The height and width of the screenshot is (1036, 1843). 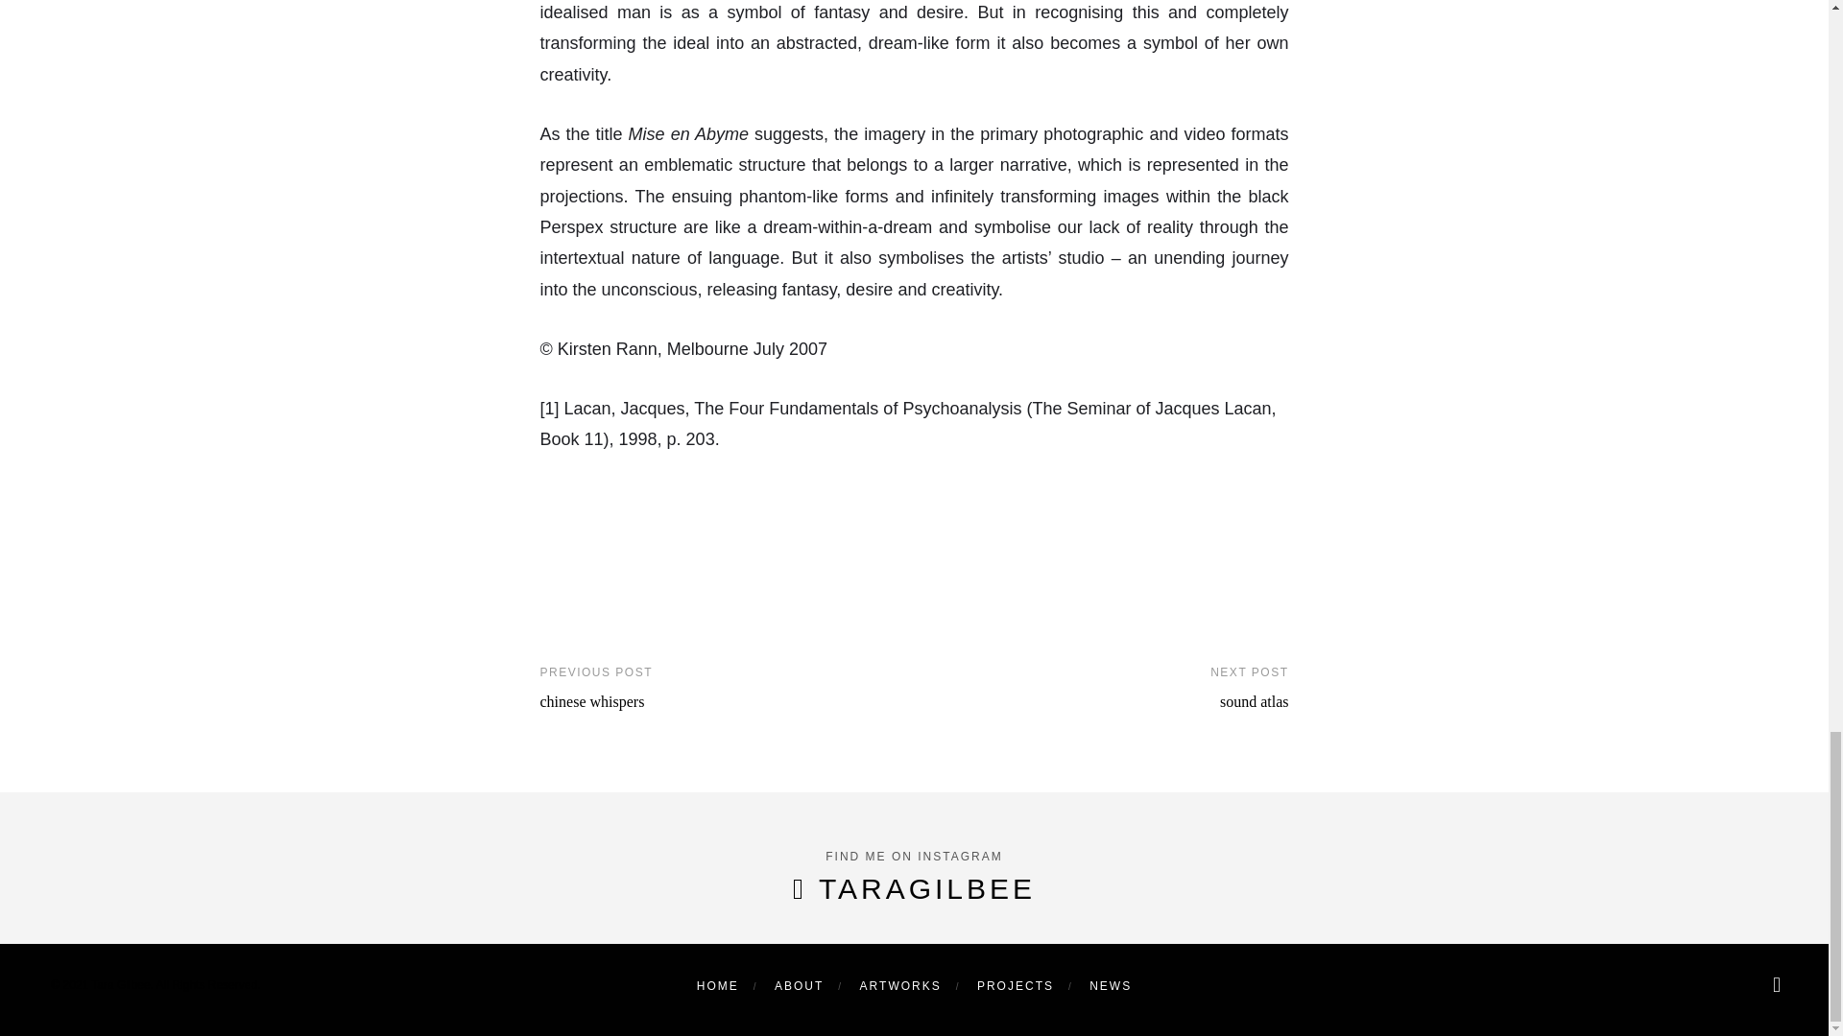 What do you see at coordinates (1254, 700) in the screenshot?
I see `sound atlas` at bounding box center [1254, 700].